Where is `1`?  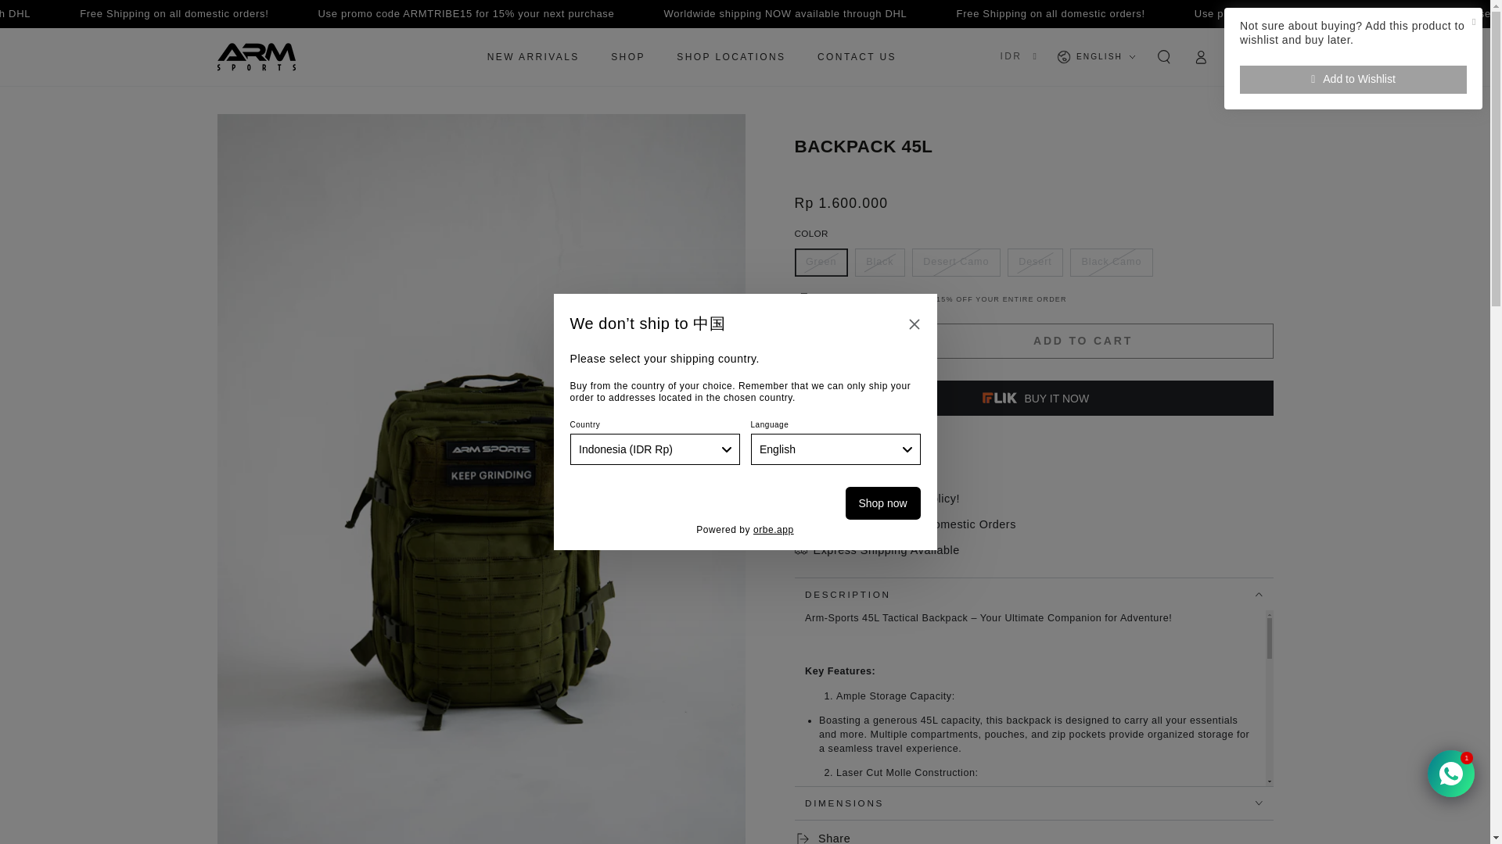 1 is located at coordinates (836, 341).